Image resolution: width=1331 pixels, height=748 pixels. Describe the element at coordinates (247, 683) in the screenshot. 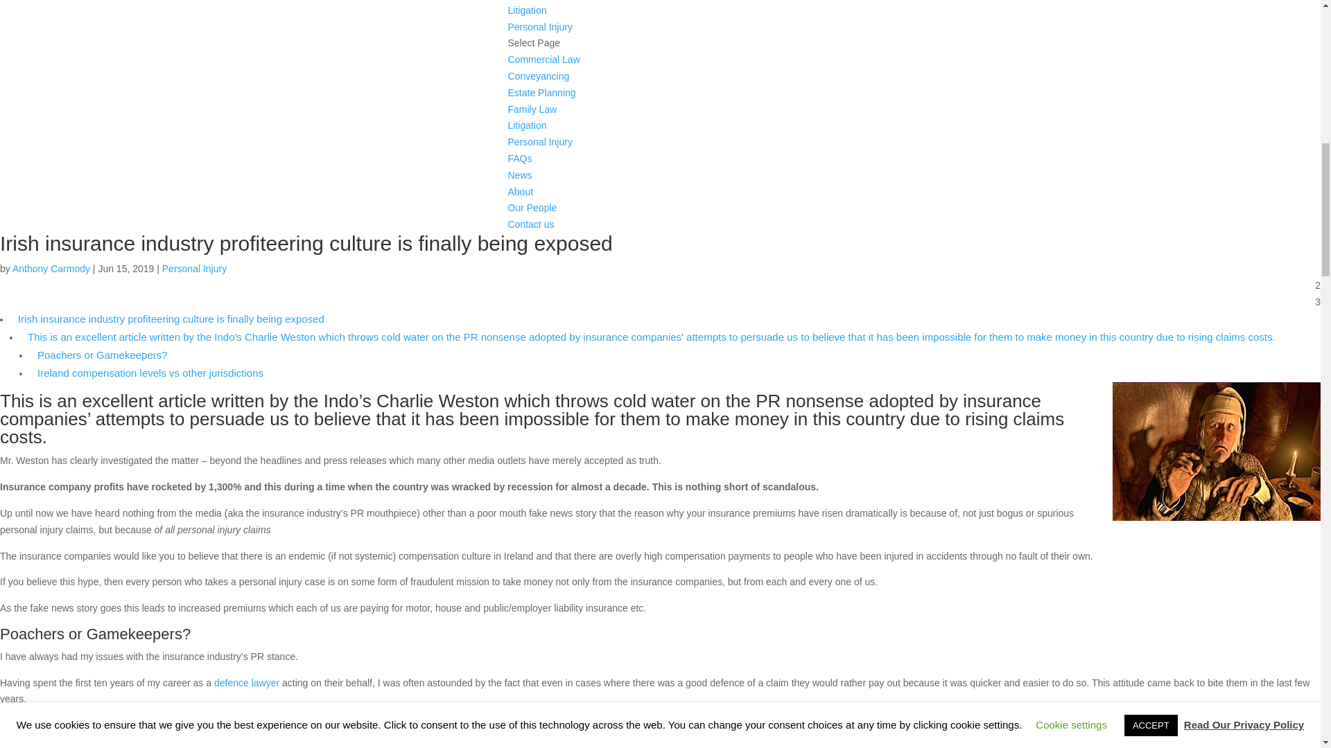

I see `defence lawyer` at that location.